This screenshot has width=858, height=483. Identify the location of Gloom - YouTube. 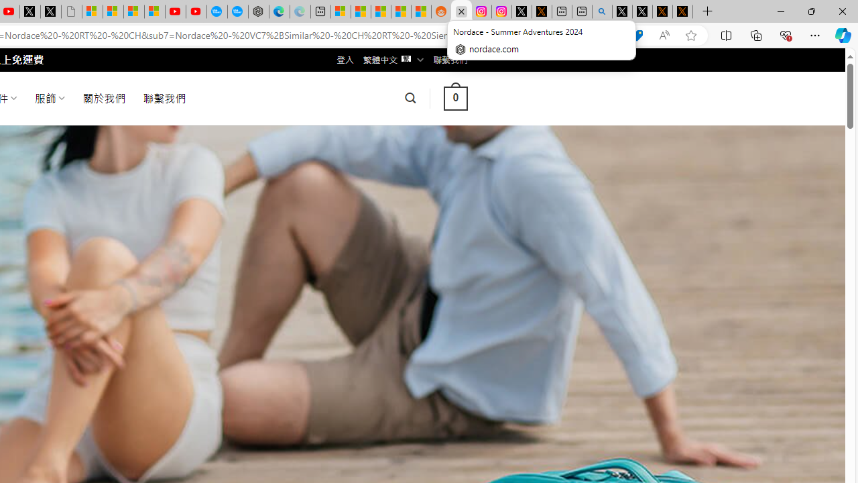
(176, 12).